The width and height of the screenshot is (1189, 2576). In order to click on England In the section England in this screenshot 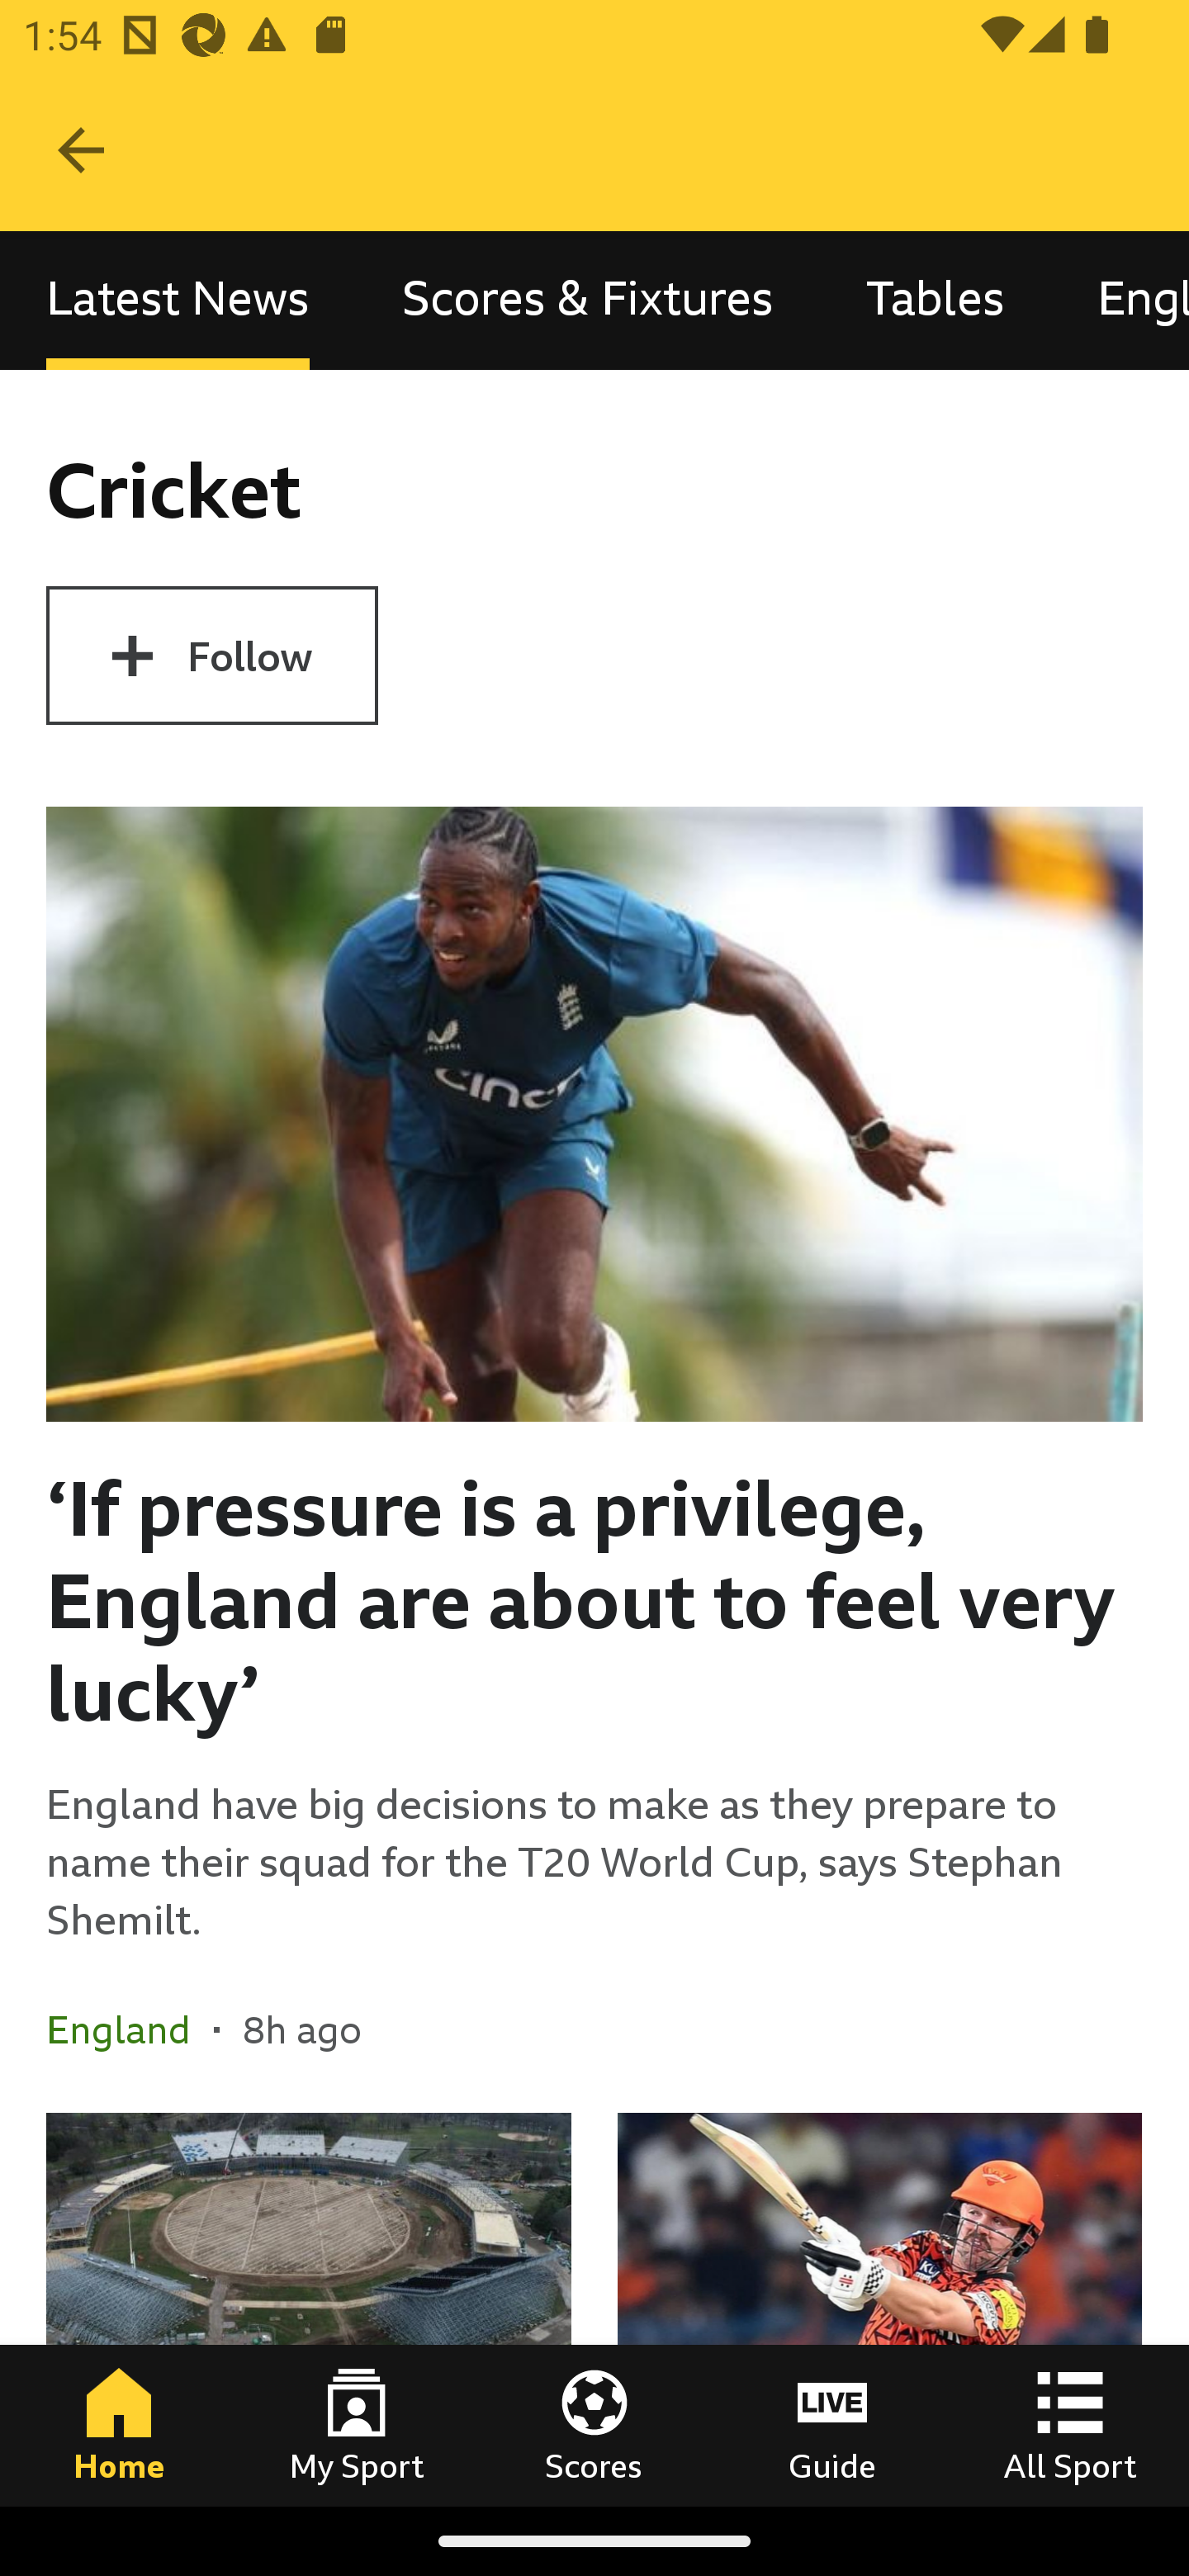, I will do `click(130, 2028)`.